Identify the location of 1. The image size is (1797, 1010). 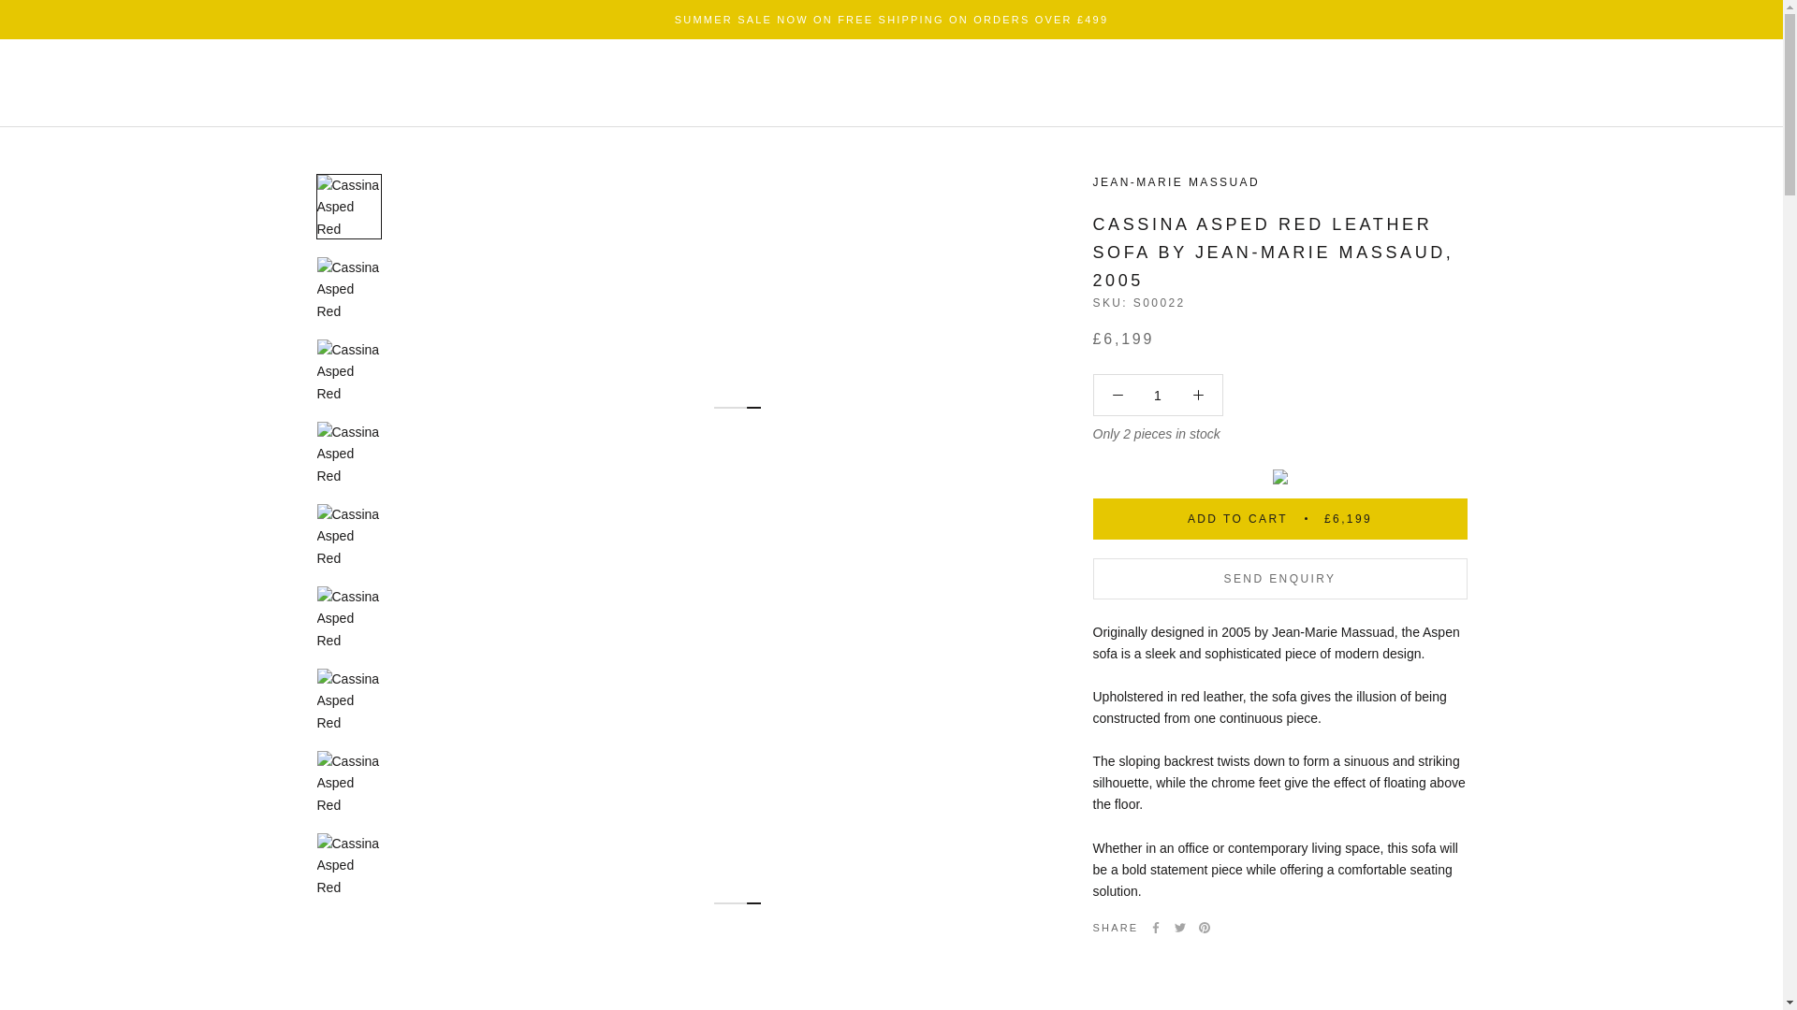
(1158, 395).